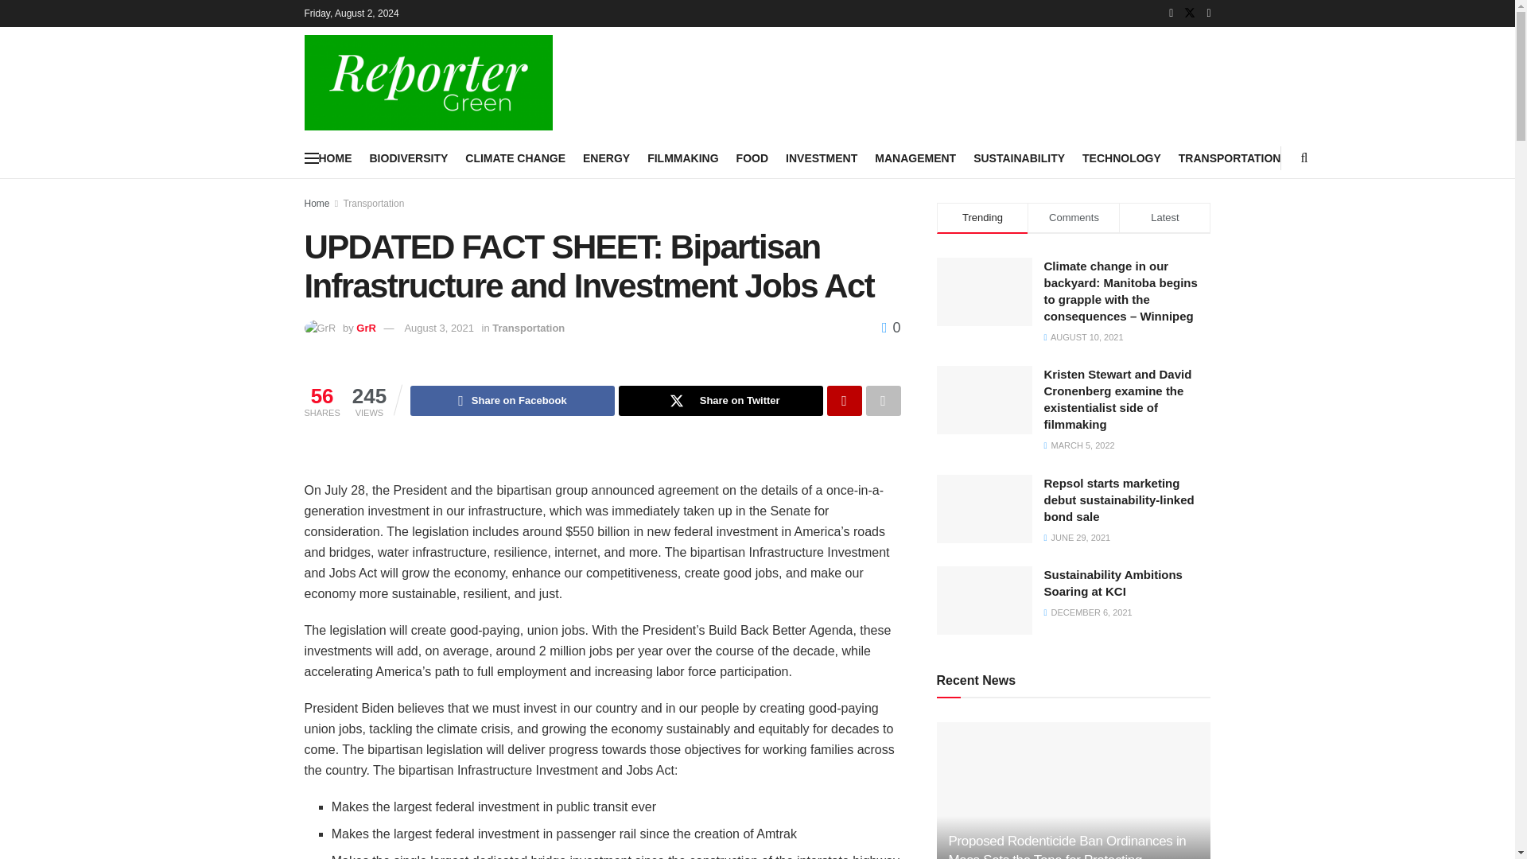  I want to click on TRANSPORTATION, so click(1230, 157).